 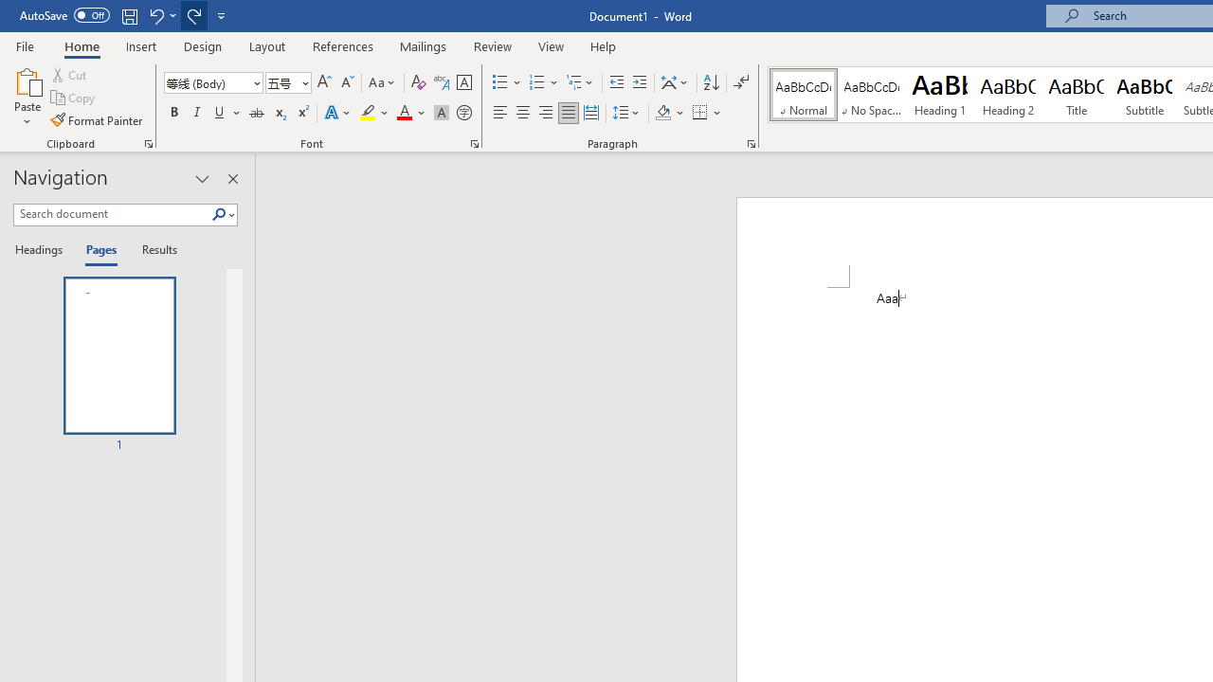 What do you see at coordinates (161, 15) in the screenshot?
I see `Undo Apply Quick Style` at bounding box center [161, 15].